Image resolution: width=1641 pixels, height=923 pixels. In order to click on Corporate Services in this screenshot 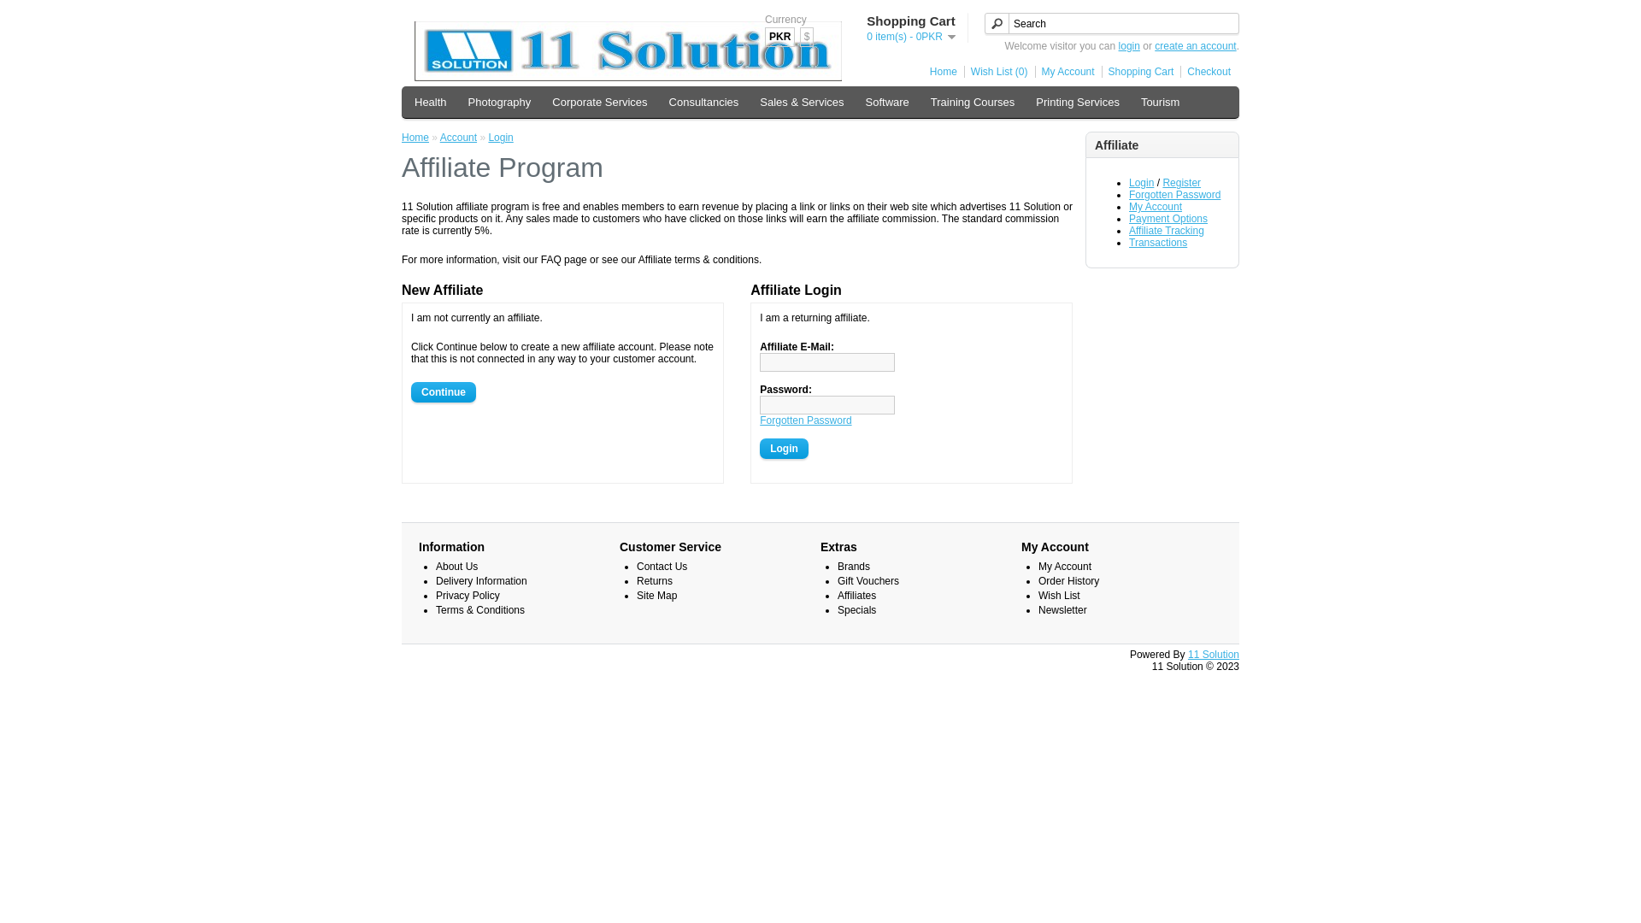, I will do `click(600, 103)`.